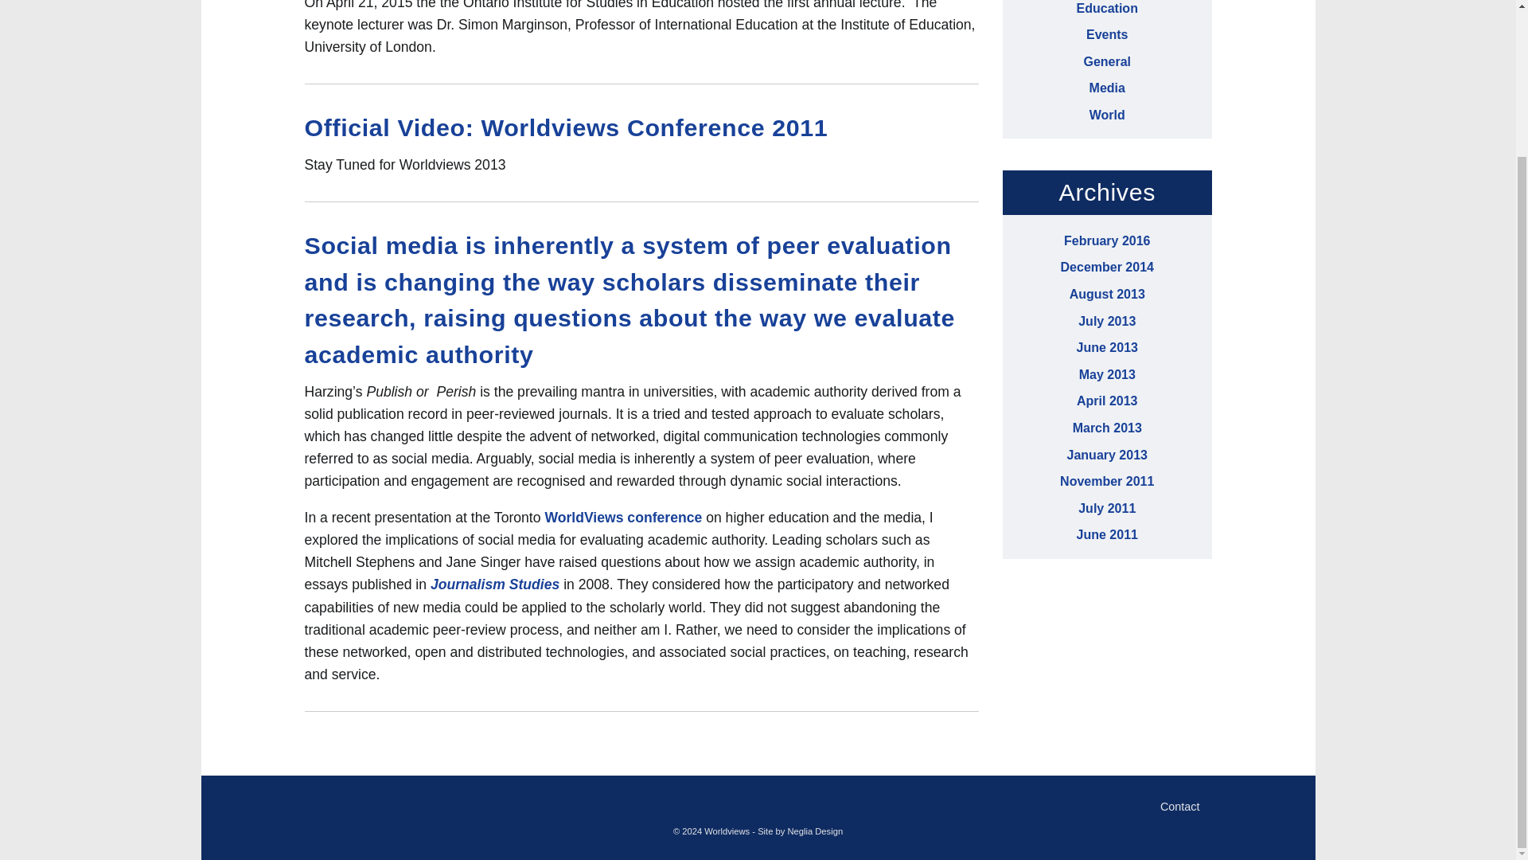  I want to click on Contact, so click(1177, 806).